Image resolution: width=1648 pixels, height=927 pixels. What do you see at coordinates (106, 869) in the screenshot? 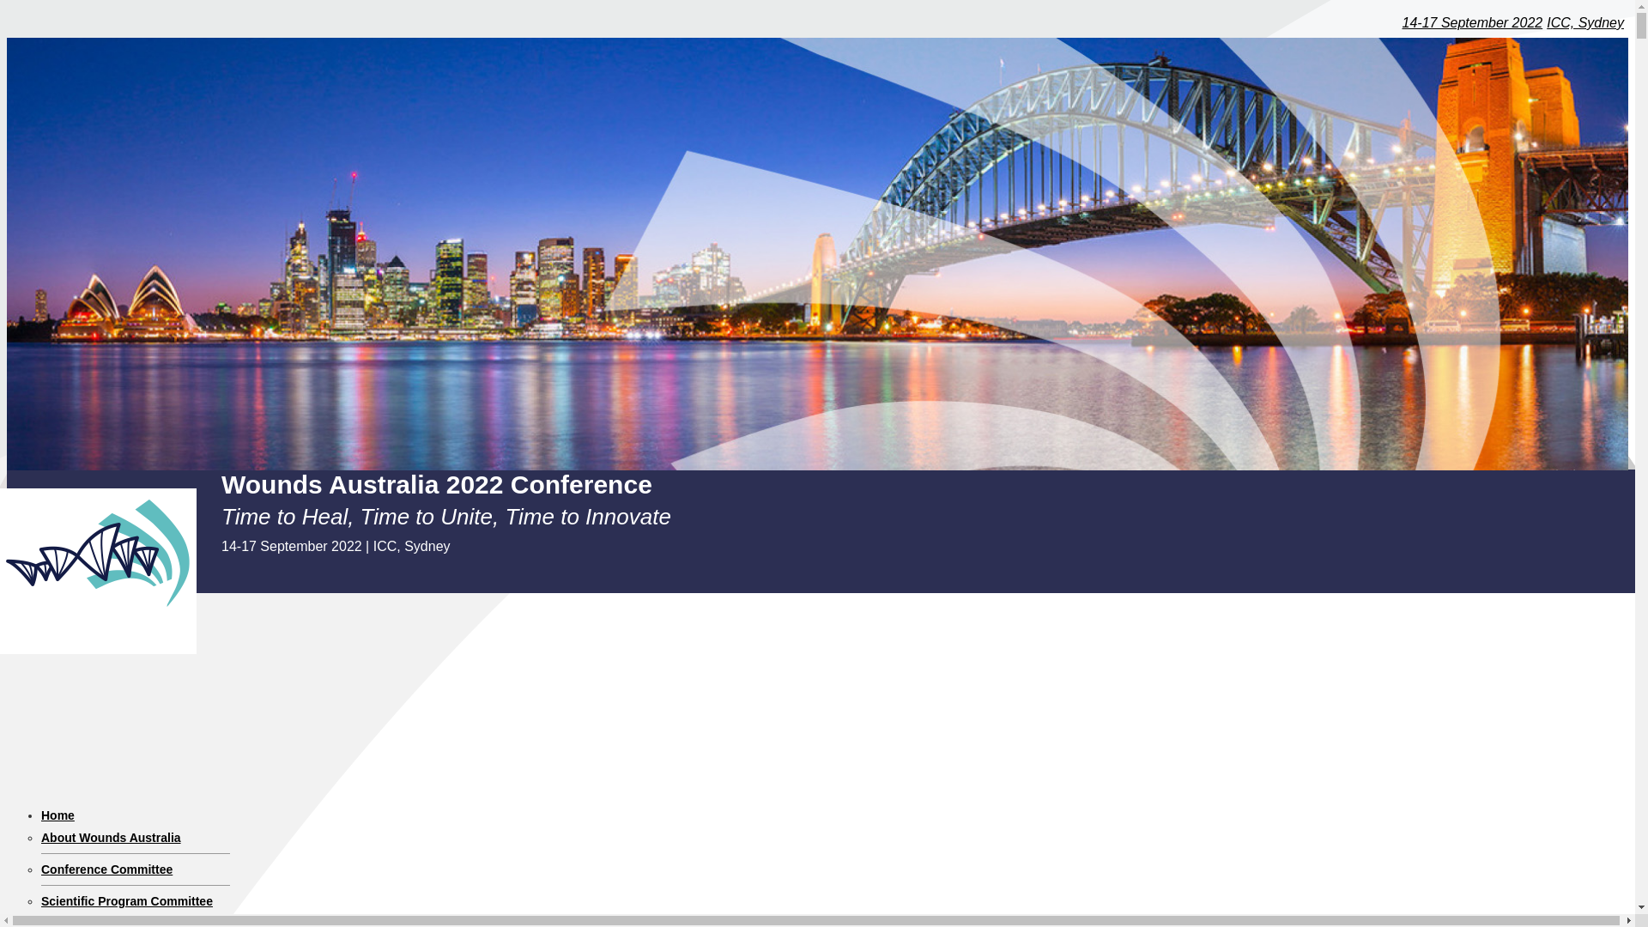
I see `Conference Committee` at bounding box center [106, 869].